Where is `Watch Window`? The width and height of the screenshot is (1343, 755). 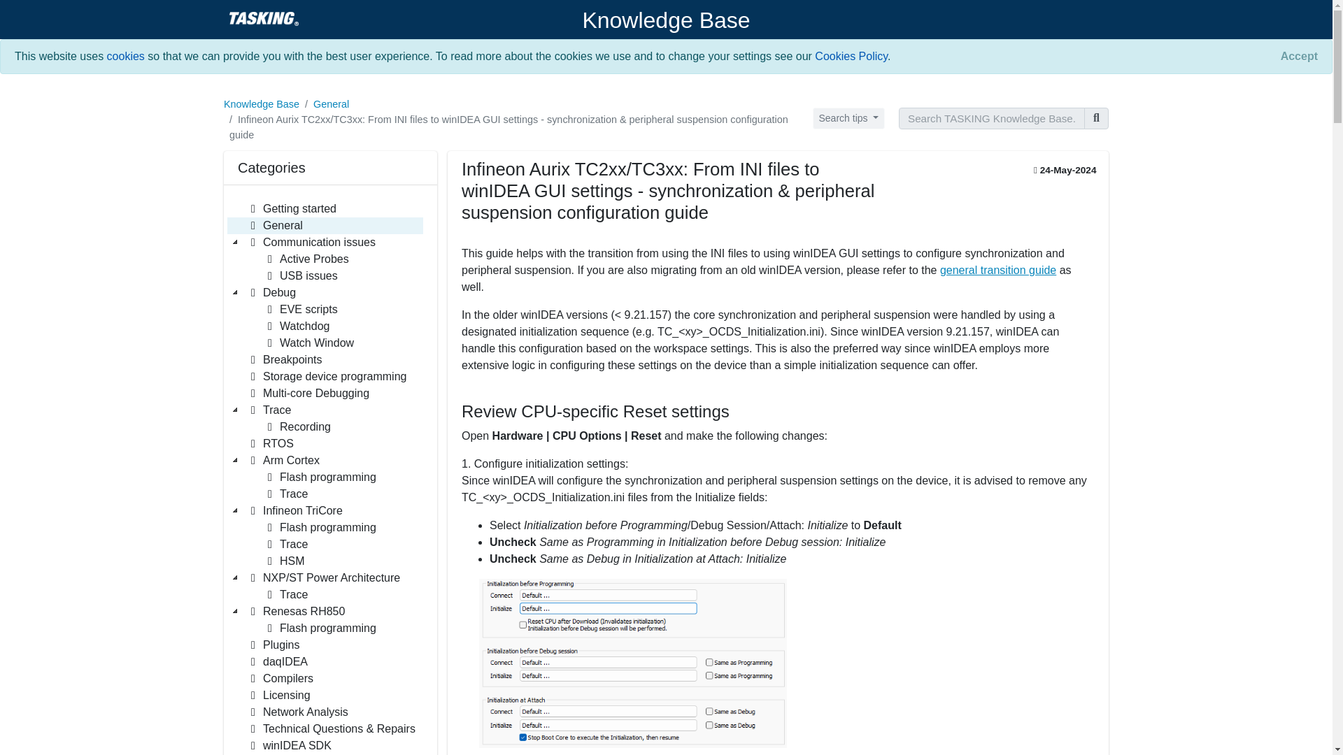 Watch Window is located at coordinates (308, 343).